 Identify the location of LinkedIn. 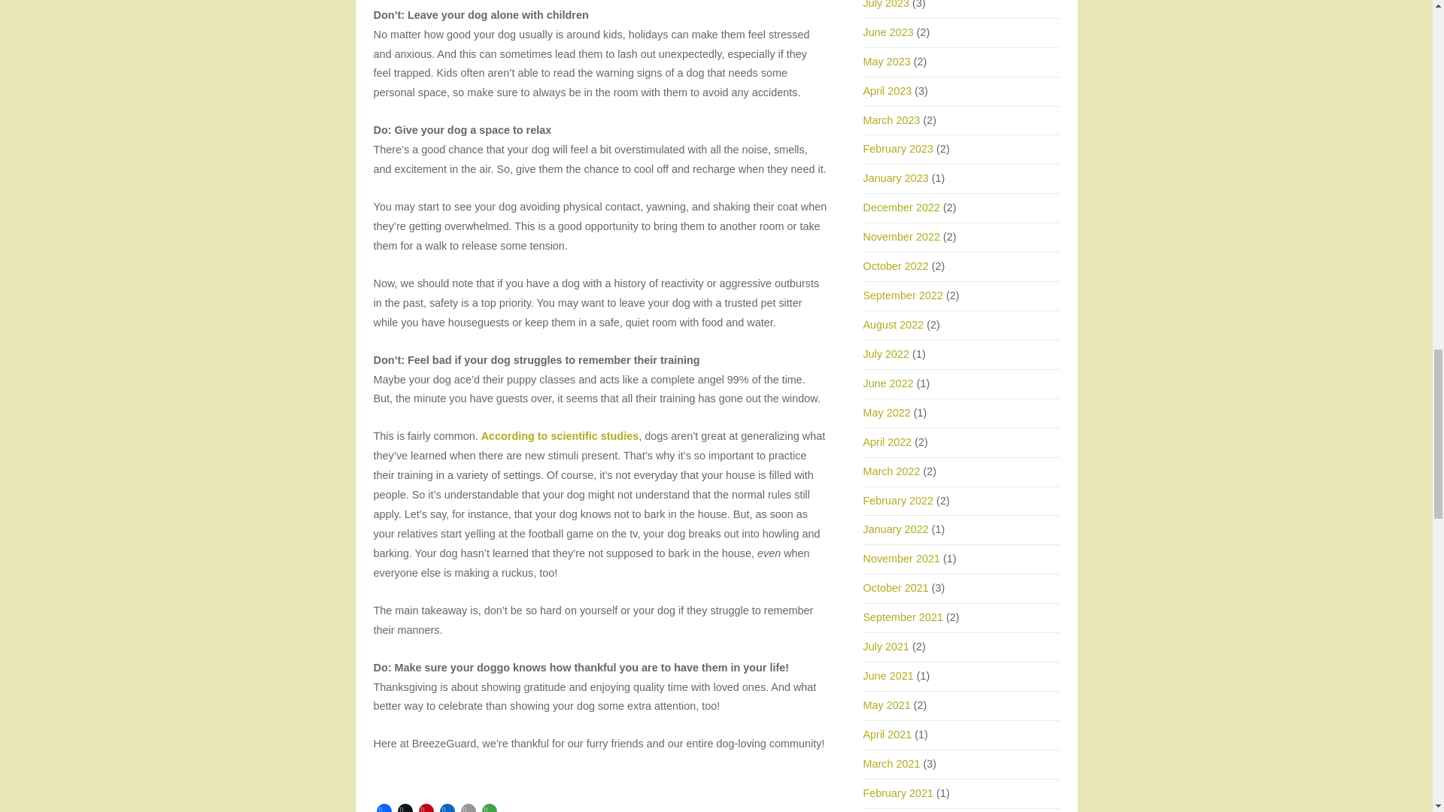
(447, 806).